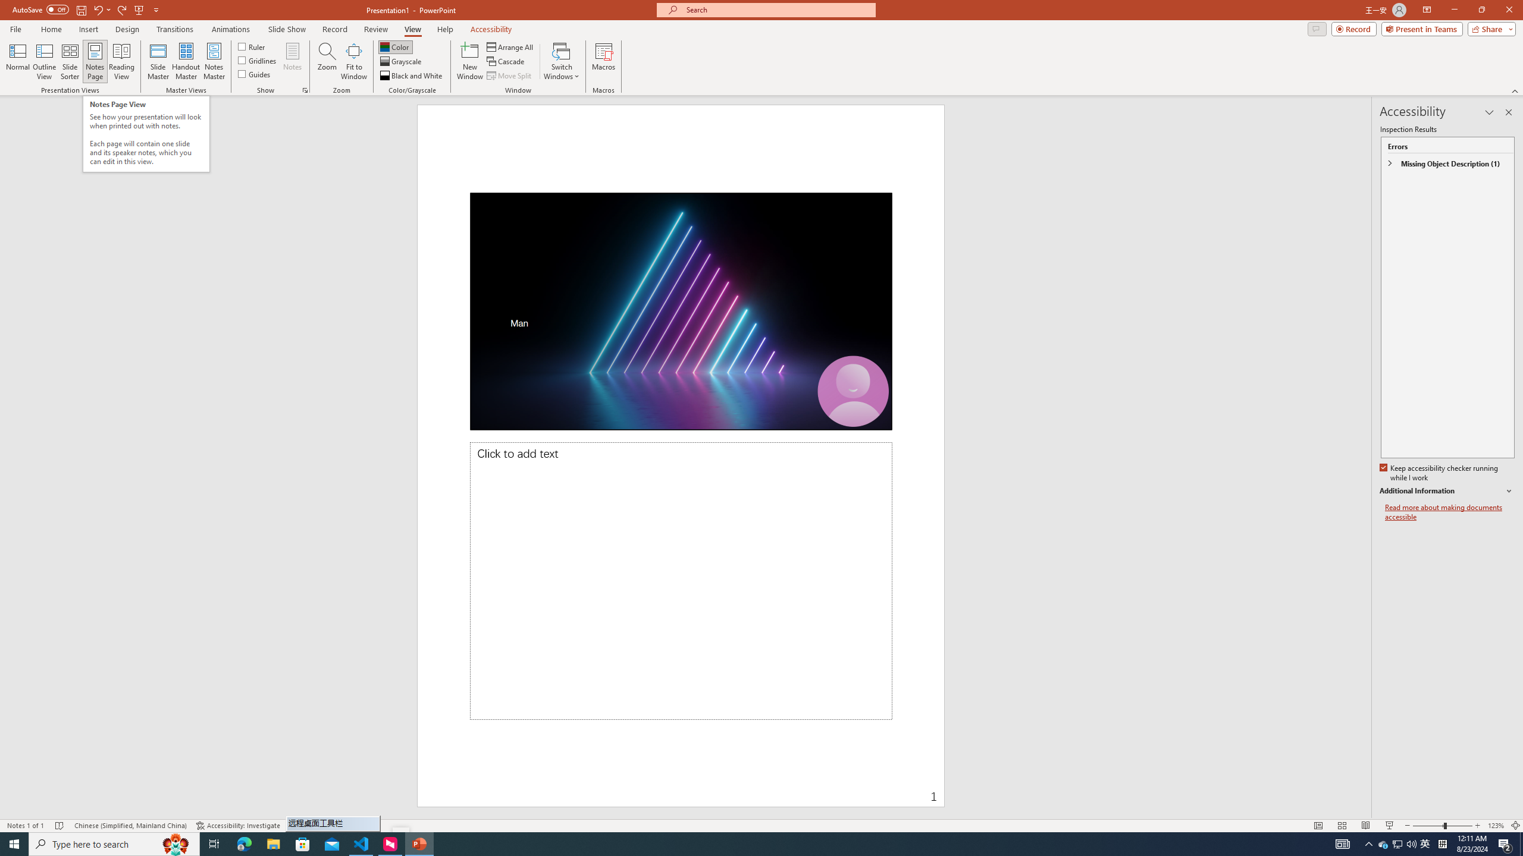 Image resolution: width=1523 pixels, height=856 pixels. Describe the element at coordinates (562, 61) in the screenshot. I see `Switch Windows` at that location.